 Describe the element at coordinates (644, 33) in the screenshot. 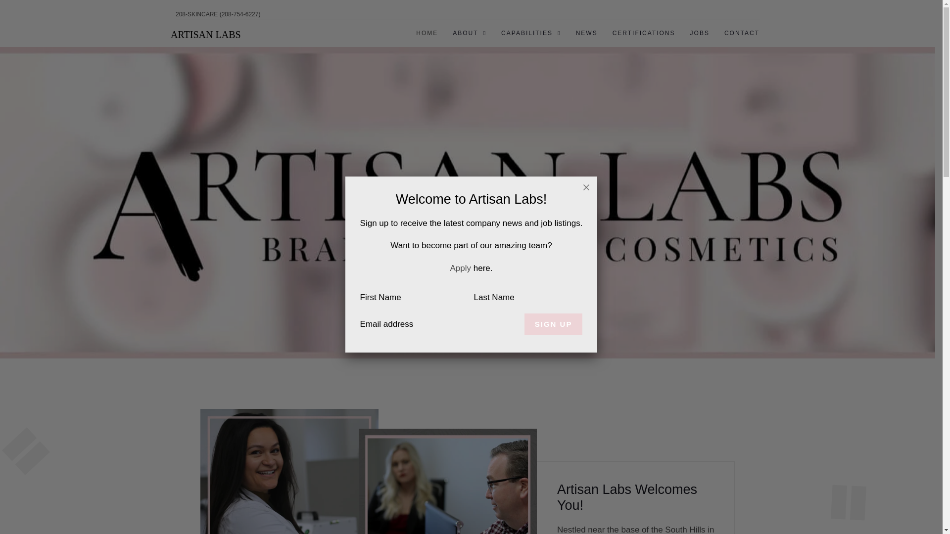

I see `CERTIFICATIONS` at that location.